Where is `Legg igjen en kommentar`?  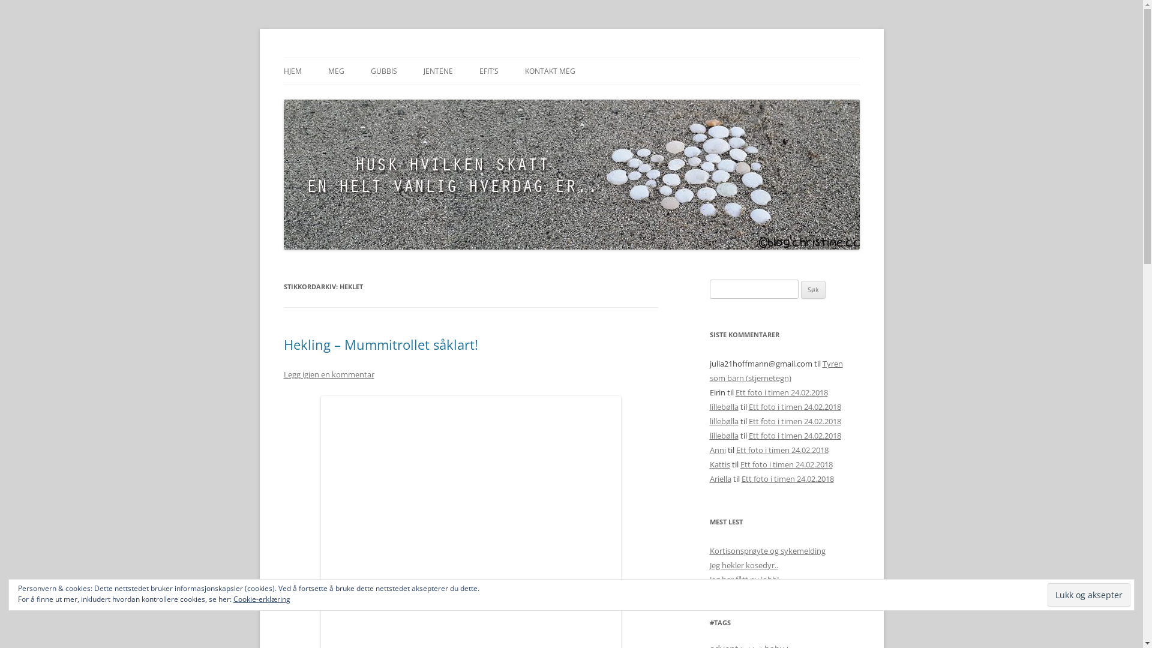
Legg igjen en kommentar is located at coordinates (329, 374).